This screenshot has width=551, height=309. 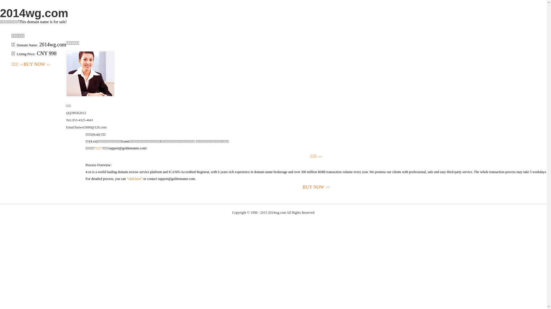 I want to click on BUY NOW>>, so click(x=37, y=65).